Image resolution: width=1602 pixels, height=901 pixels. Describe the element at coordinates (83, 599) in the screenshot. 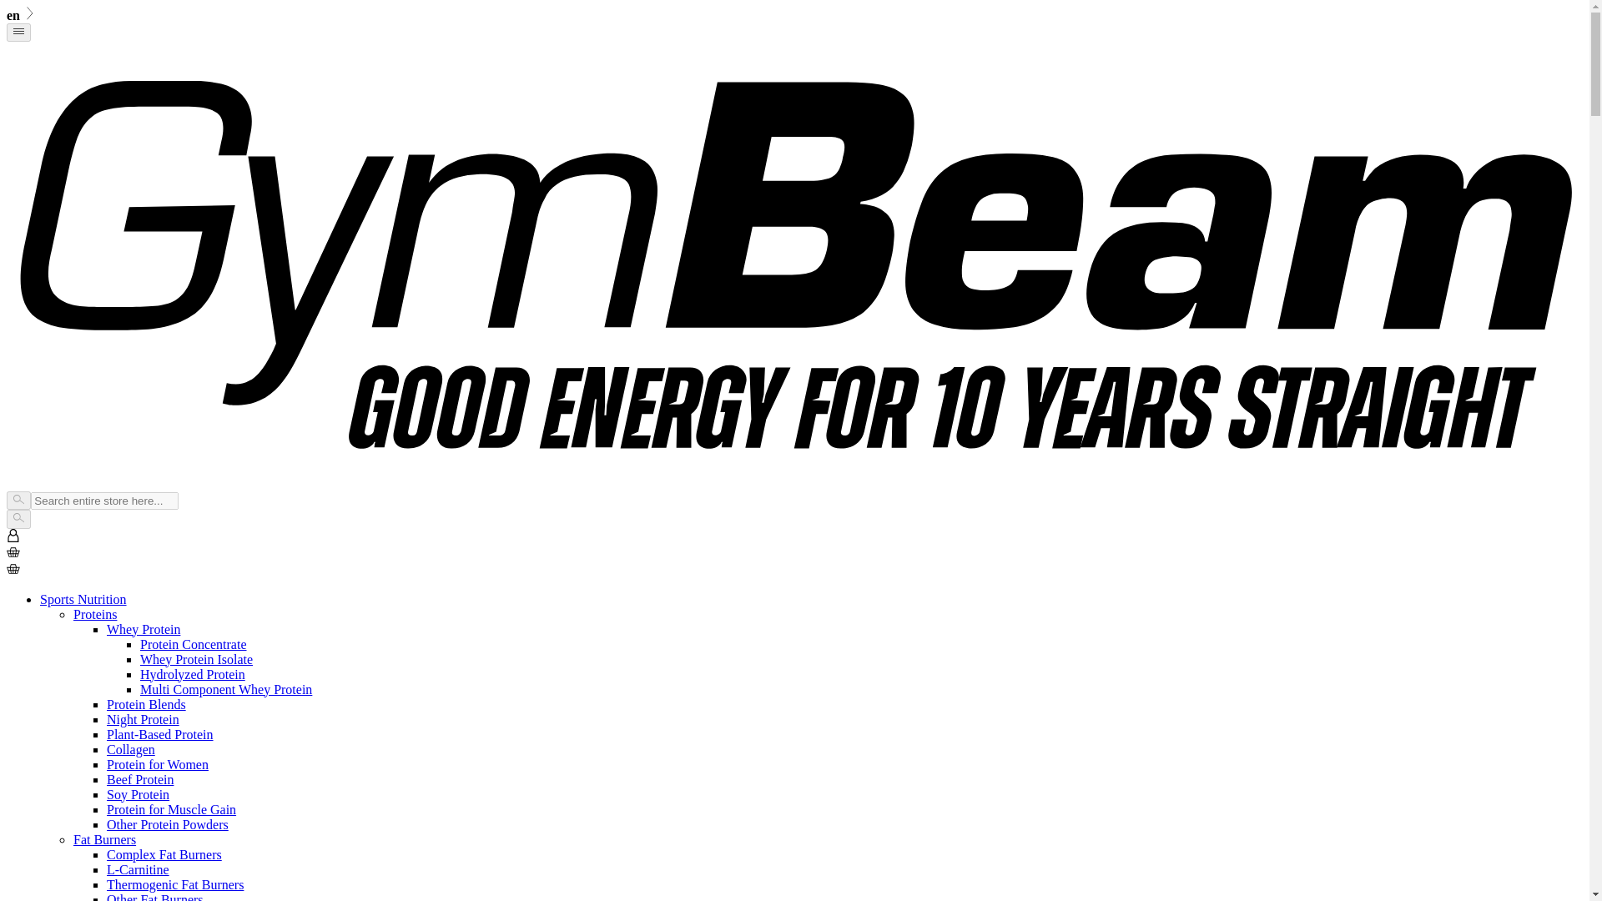

I see `Sports Nutrition` at that location.